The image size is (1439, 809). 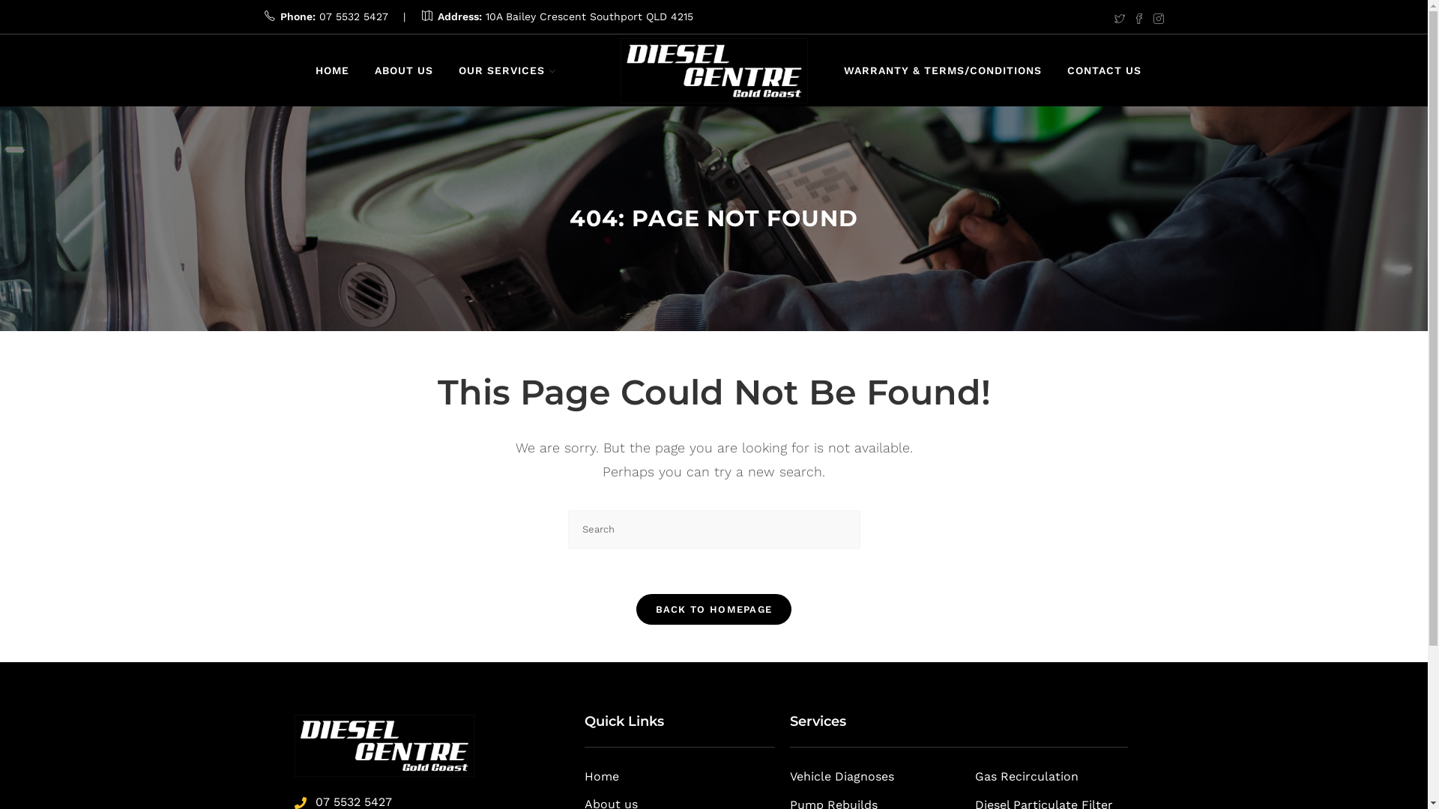 I want to click on WARRANTY & TERMS/CONDITIONS, so click(x=943, y=70).